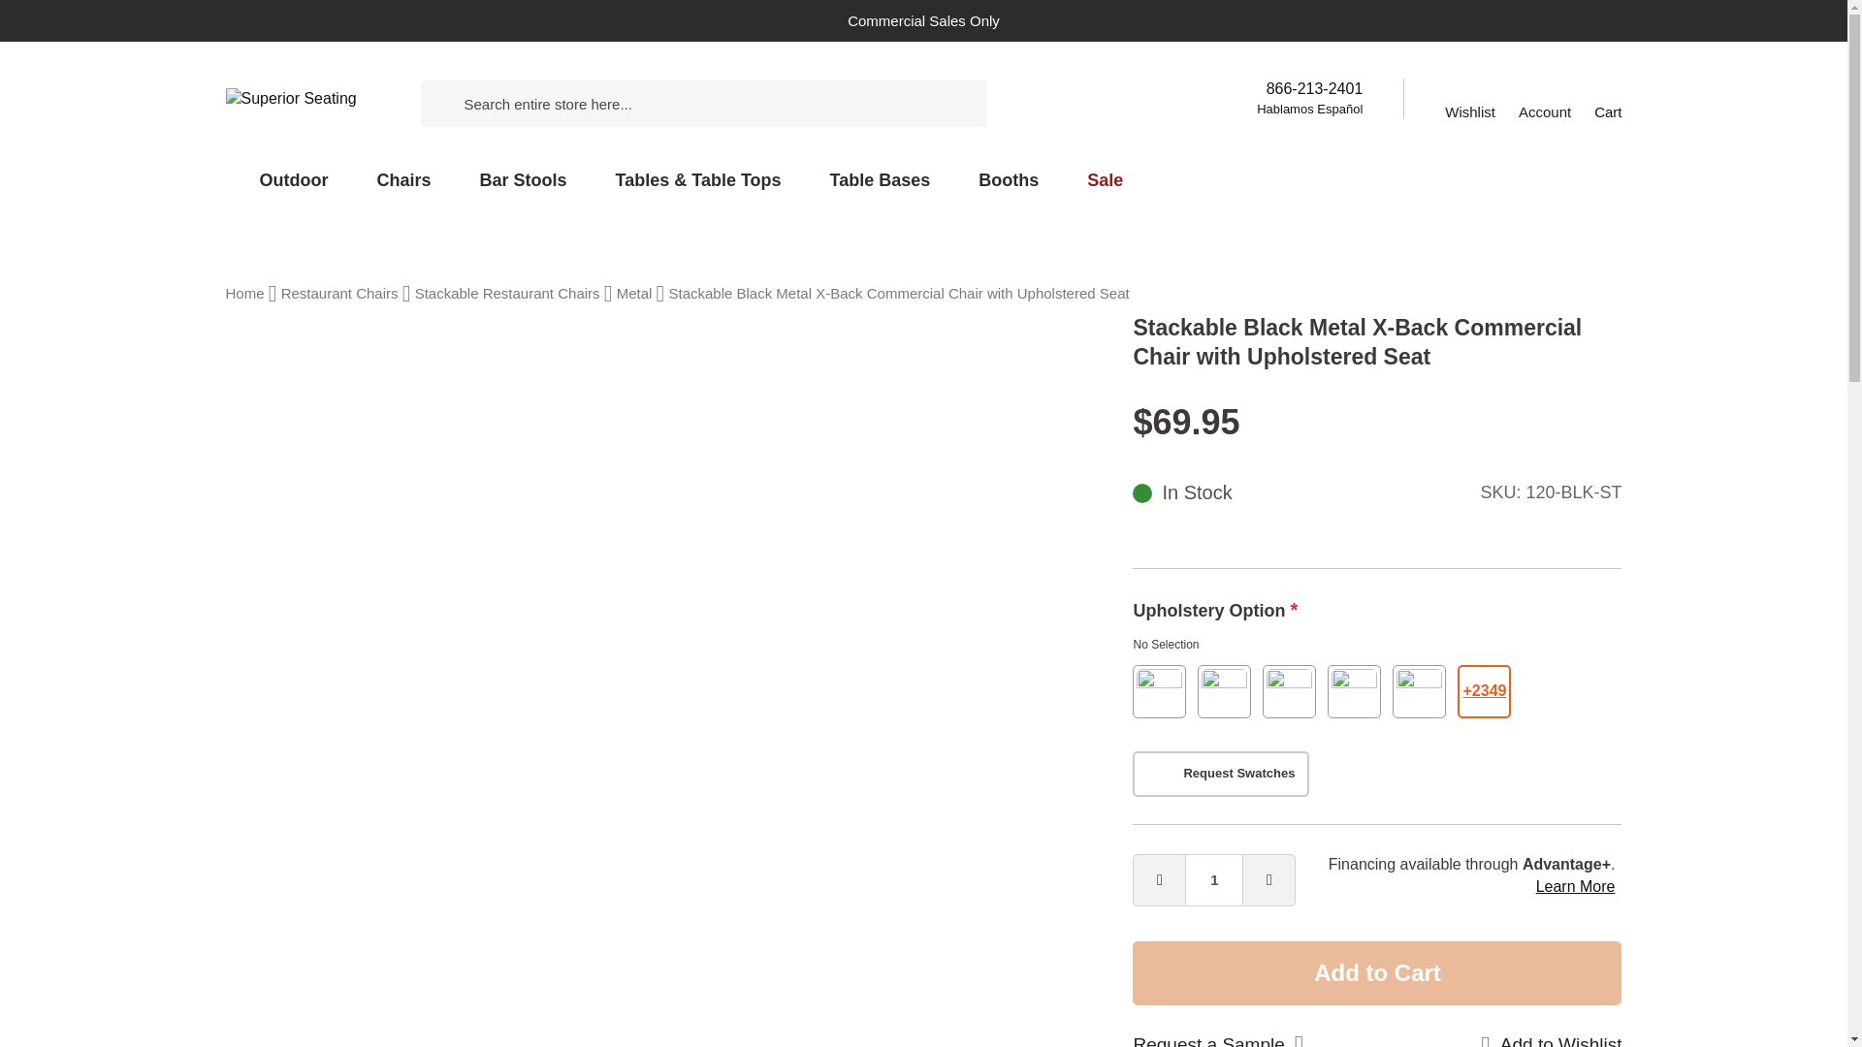 The height and width of the screenshot is (1047, 1862). Describe the element at coordinates (1469, 98) in the screenshot. I see `Wishlist` at that location.